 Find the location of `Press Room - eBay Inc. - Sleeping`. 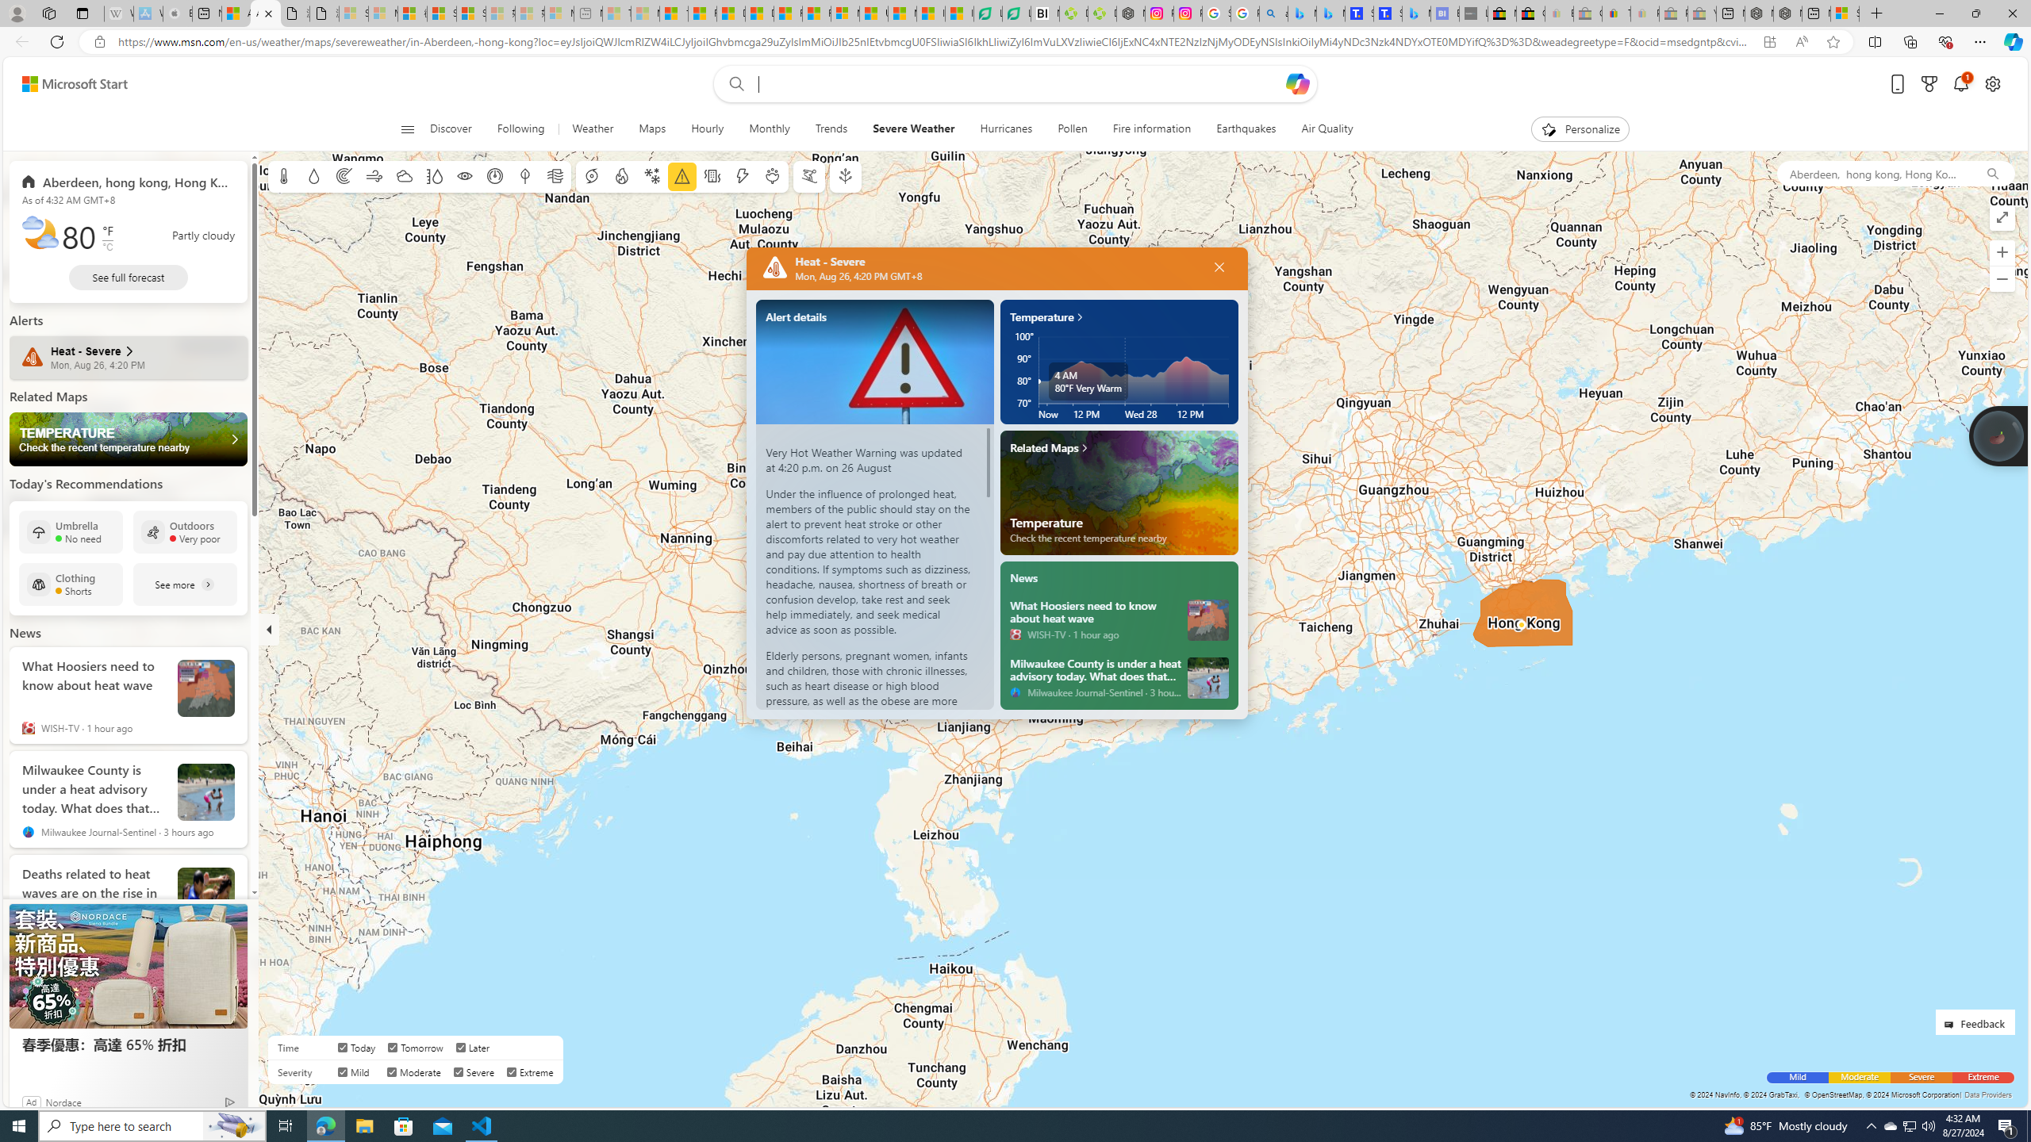

Press Room - eBay Inc. - Sleeping is located at coordinates (1673, 13).